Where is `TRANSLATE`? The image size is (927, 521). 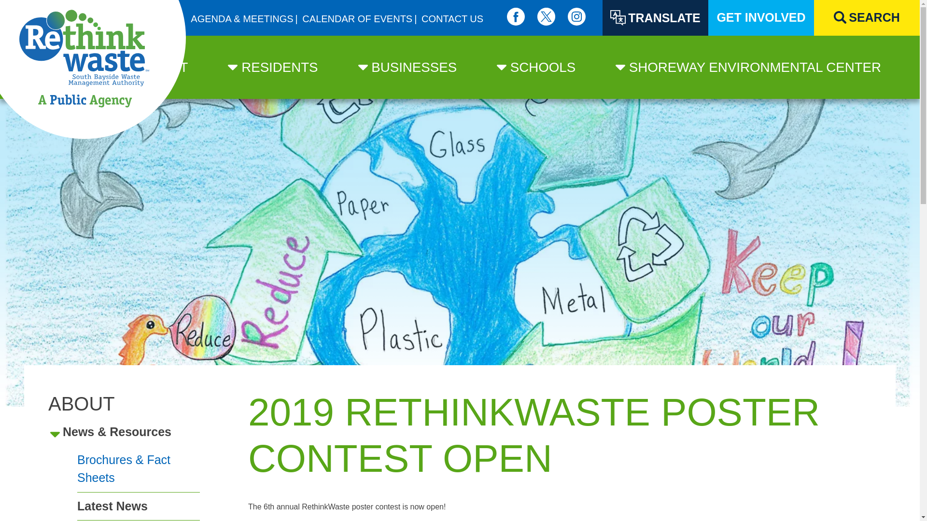
TRANSLATE is located at coordinates (655, 18).